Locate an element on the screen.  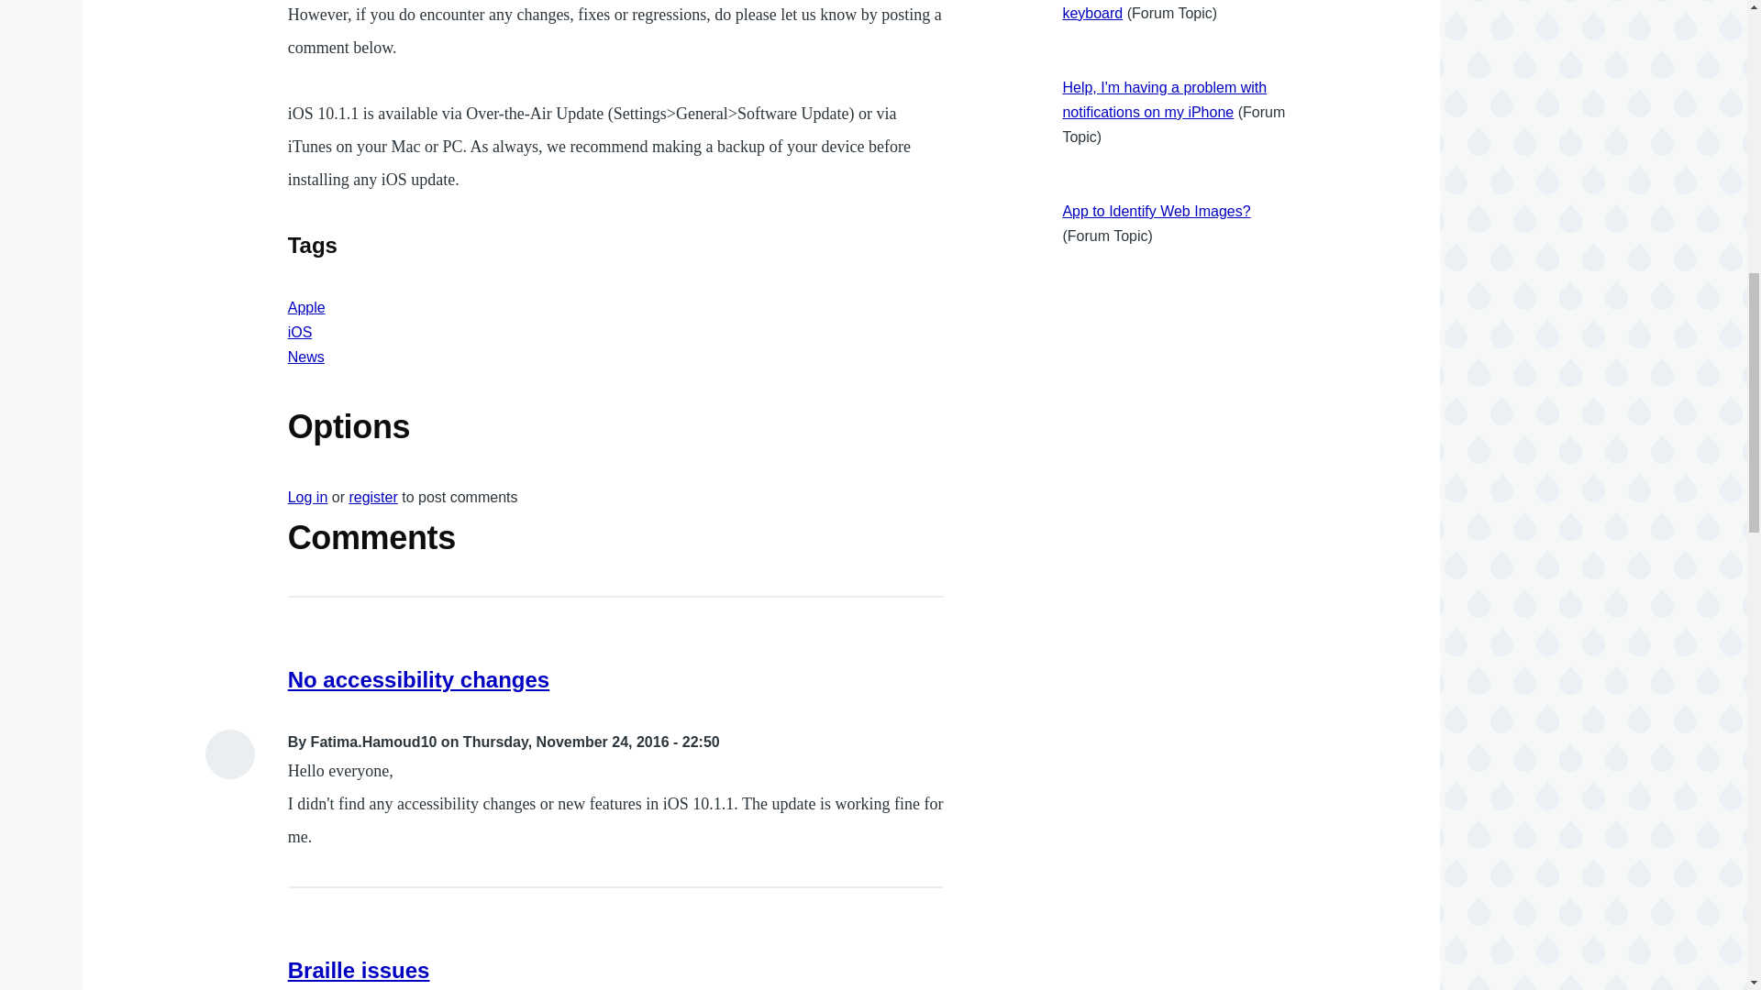
Braille issues is located at coordinates (359, 970).